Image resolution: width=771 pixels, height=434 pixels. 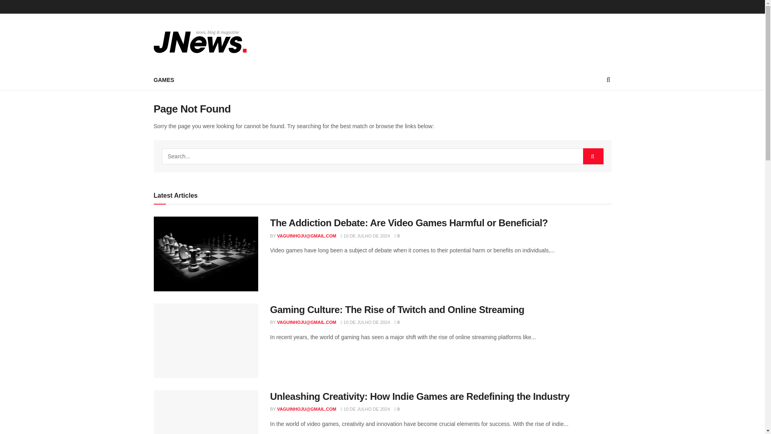 I want to click on 10 DE JULHO DE 2024, so click(x=365, y=322).